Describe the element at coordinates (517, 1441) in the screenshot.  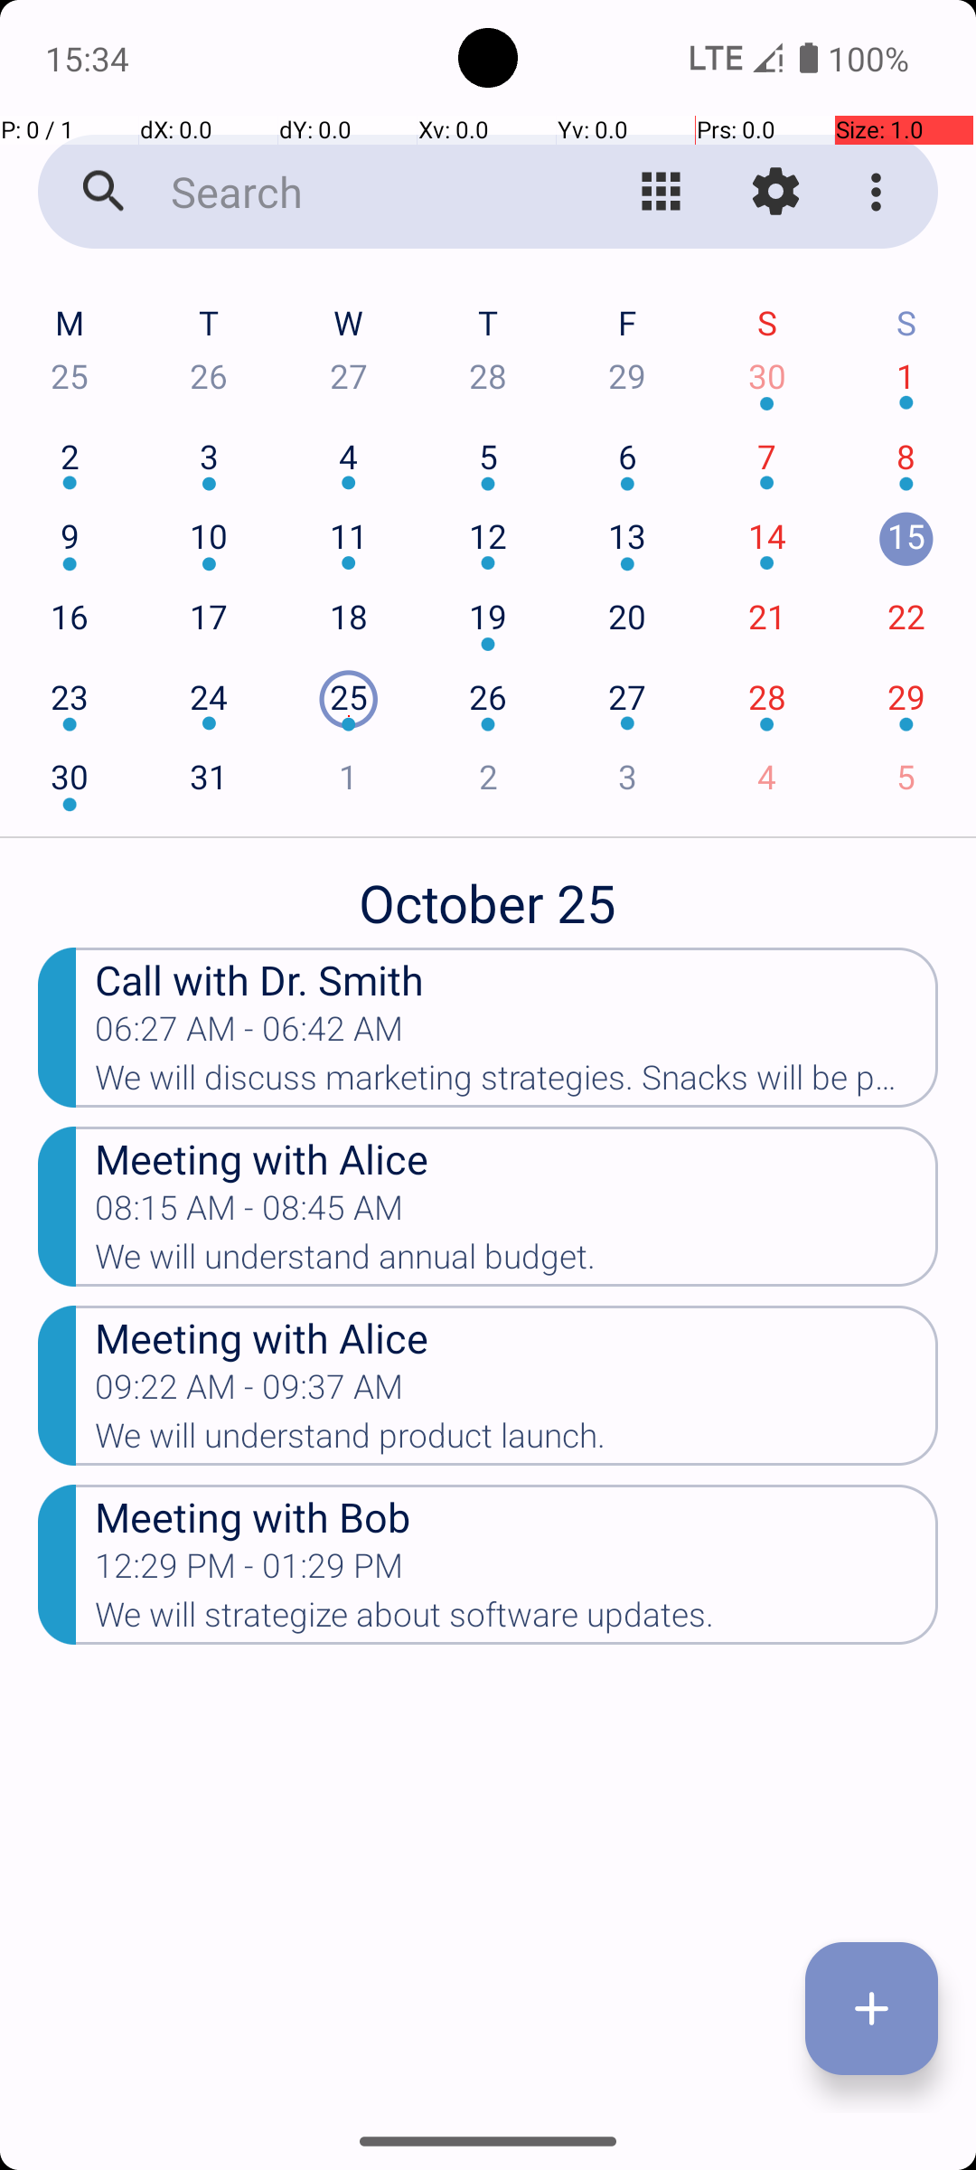
I see `We will understand product launch.` at that location.